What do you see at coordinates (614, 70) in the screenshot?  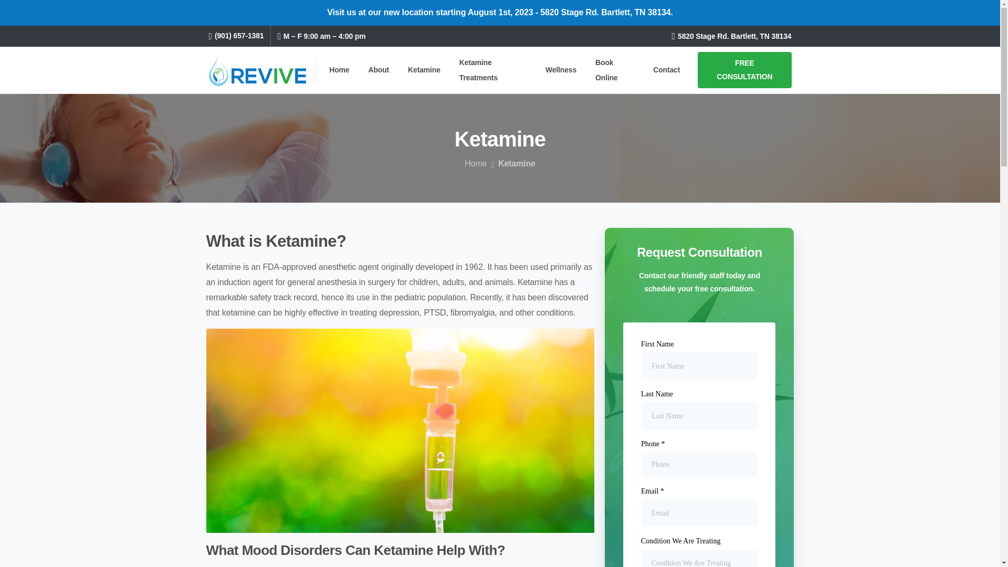 I see `Book Online` at bounding box center [614, 70].